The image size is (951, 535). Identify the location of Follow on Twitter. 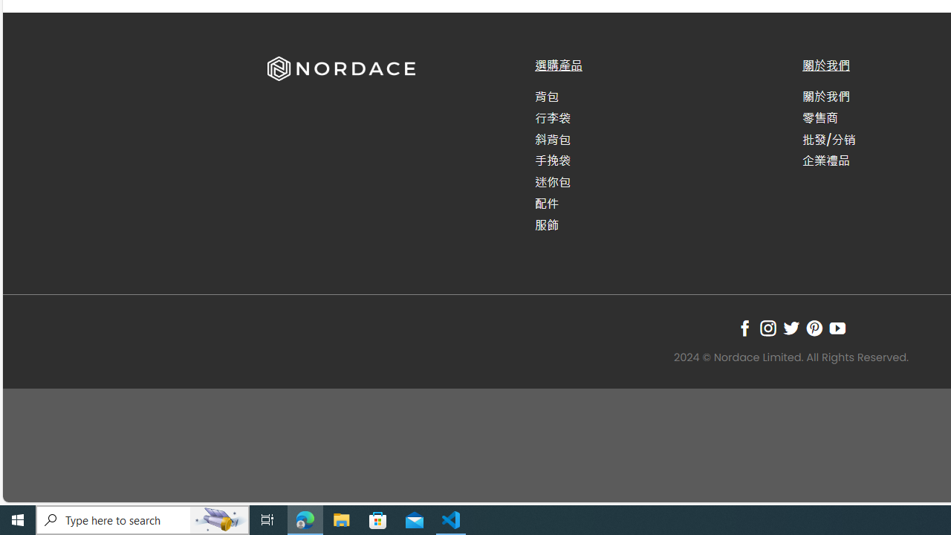
(791, 328).